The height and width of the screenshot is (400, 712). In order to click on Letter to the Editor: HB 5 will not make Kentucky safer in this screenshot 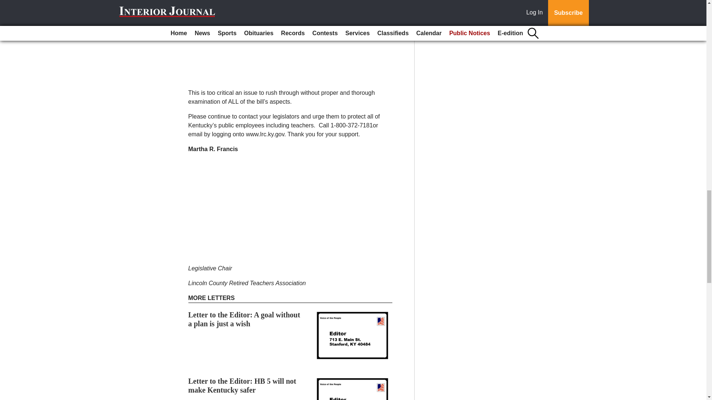, I will do `click(242, 385)`.